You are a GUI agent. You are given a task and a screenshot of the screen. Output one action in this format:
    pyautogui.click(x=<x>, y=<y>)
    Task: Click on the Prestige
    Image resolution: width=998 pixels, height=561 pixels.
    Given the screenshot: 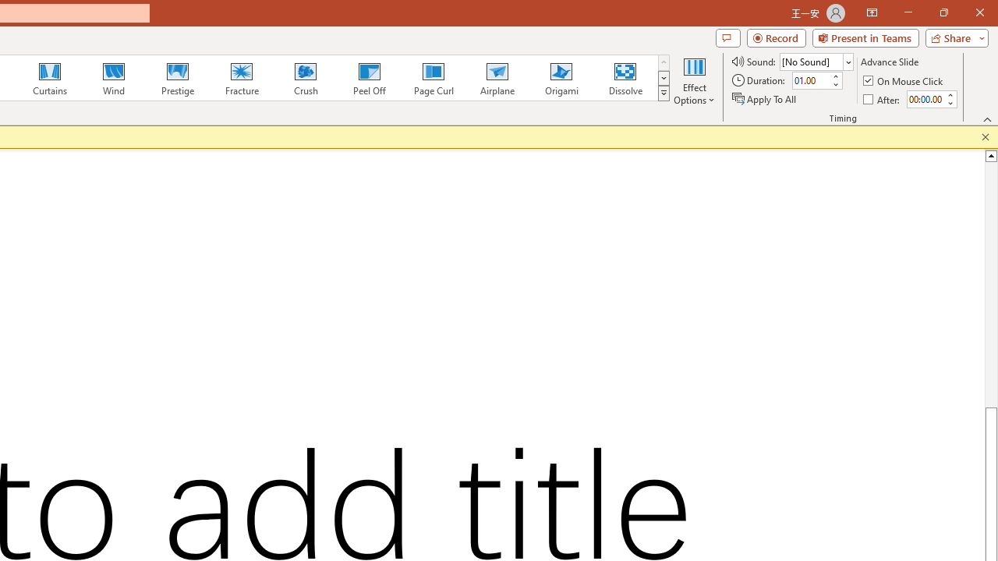 What is the action you would take?
    pyautogui.click(x=177, y=78)
    